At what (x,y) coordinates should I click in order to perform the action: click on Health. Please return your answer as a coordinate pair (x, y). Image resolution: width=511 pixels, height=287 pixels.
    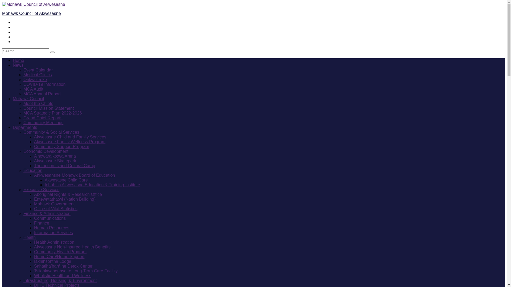
    Looking at the image, I should click on (30, 238).